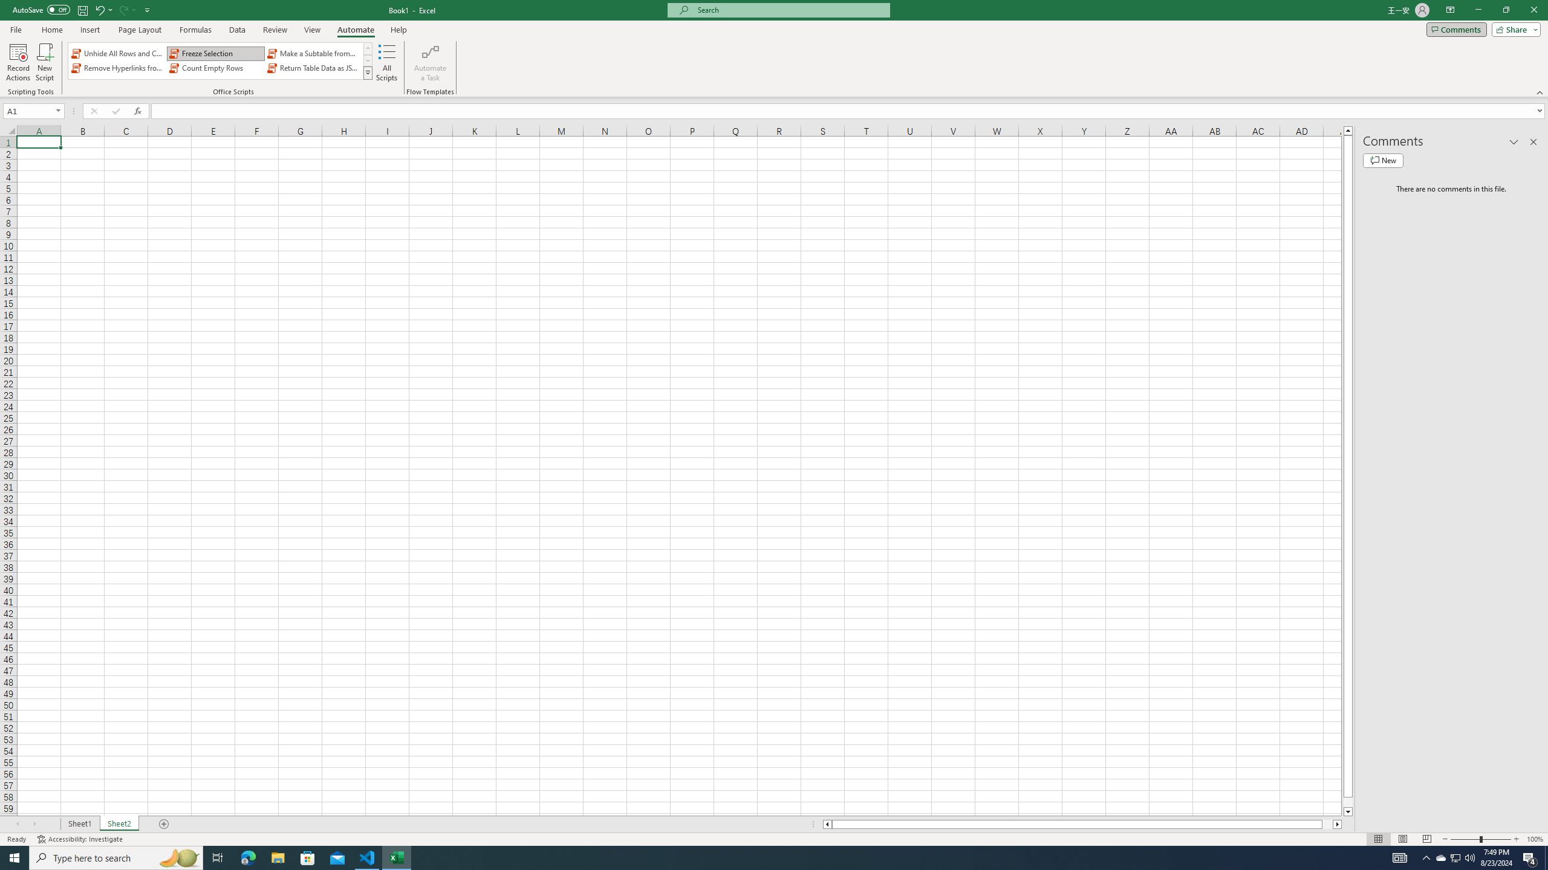 This screenshot has height=870, width=1548. I want to click on Record Actions, so click(18, 62).